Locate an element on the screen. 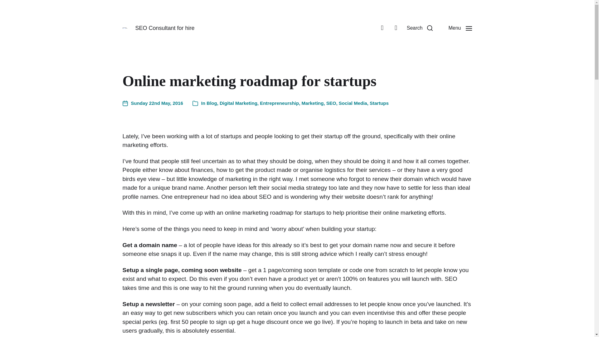 This screenshot has height=337, width=599. Blog is located at coordinates (212, 103).